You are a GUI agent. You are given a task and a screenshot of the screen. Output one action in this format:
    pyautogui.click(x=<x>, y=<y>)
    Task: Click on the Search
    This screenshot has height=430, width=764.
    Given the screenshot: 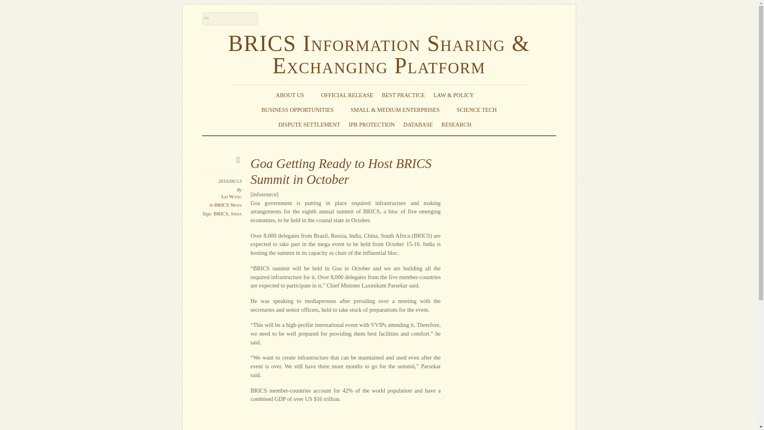 What is the action you would take?
    pyautogui.click(x=230, y=19)
    